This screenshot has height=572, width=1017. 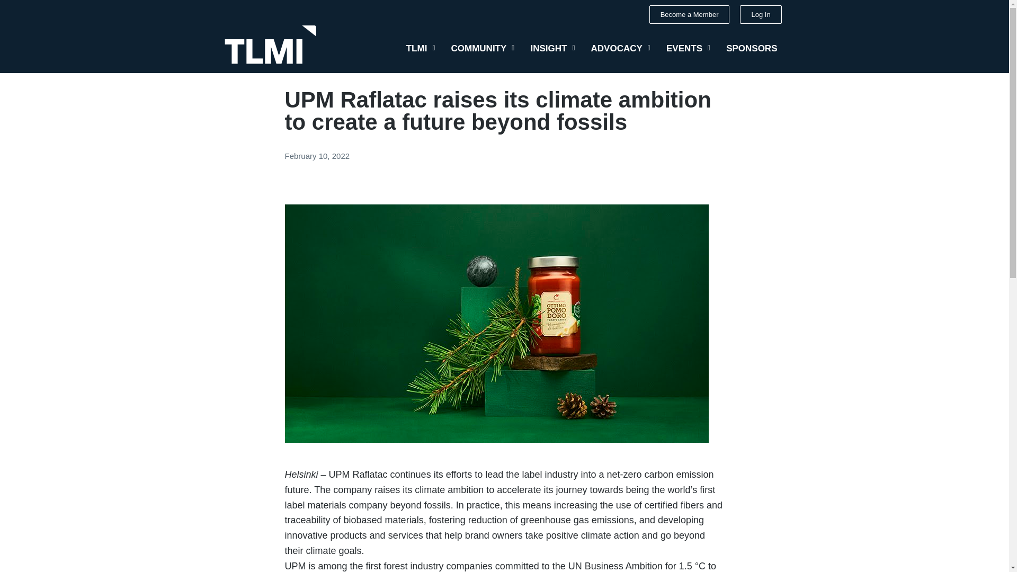 What do you see at coordinates (483, 48) in the screenshot?
I see `COMMUNITY` at bounding box center [483, 48].